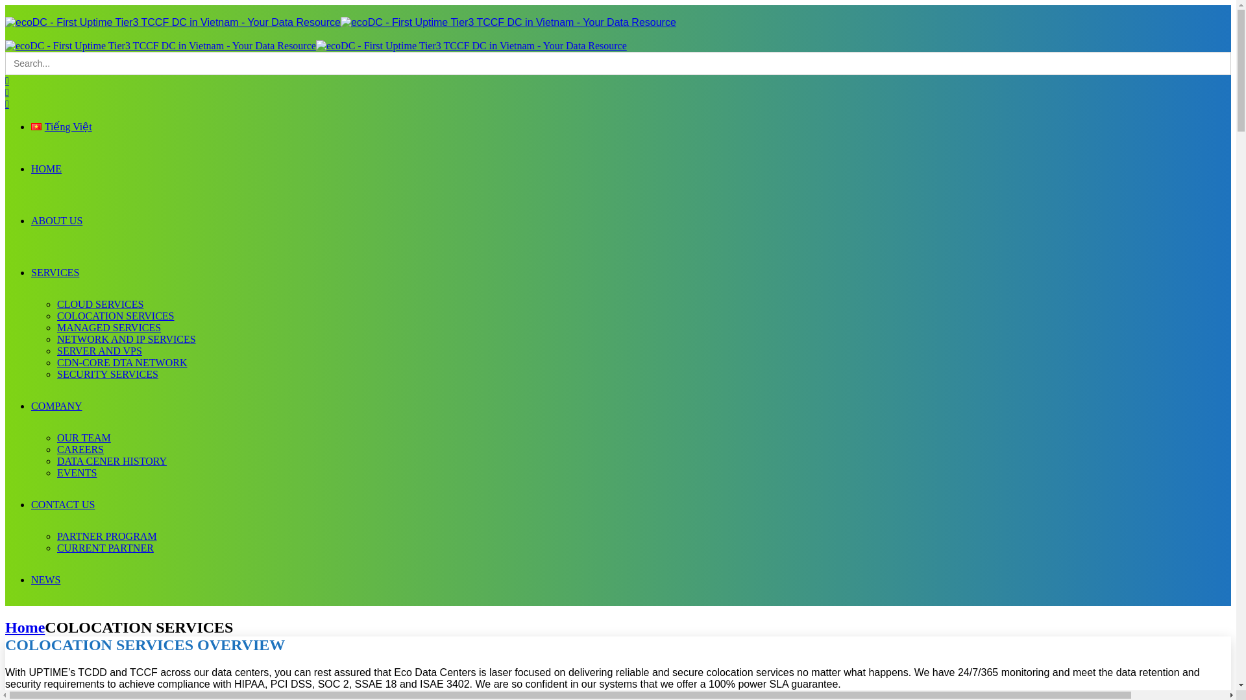 This screenshot has height=700, width=1246. Describe the element at coordinates (116, 316) in the screenshot. I see `COLOCATION SERVICES` at that location.